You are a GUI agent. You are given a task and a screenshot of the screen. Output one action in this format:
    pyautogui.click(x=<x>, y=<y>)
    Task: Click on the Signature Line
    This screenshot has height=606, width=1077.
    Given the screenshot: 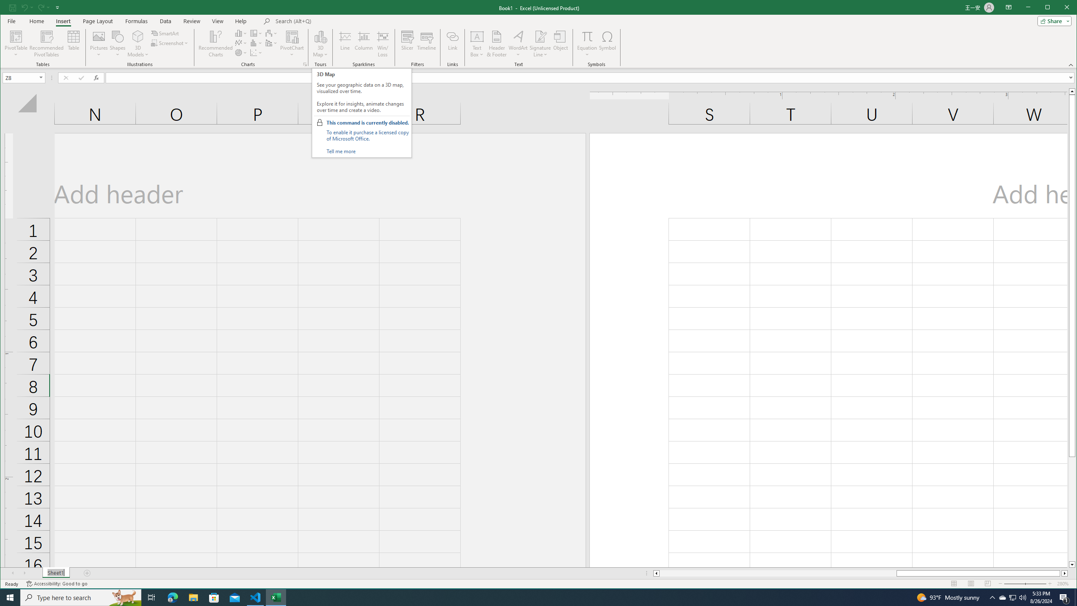 What is the action you would take?
    pyautogui.click(x=540, y=44)
    